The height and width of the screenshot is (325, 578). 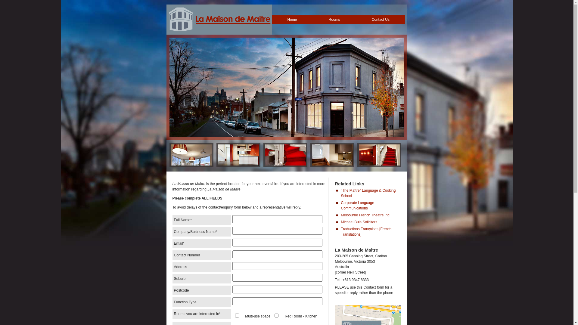 What do you see at coordinates (379, 166) in the screenshot?
I see `Ground Floor - Stairway leading to First Floor` at bounding box center [379, 166].